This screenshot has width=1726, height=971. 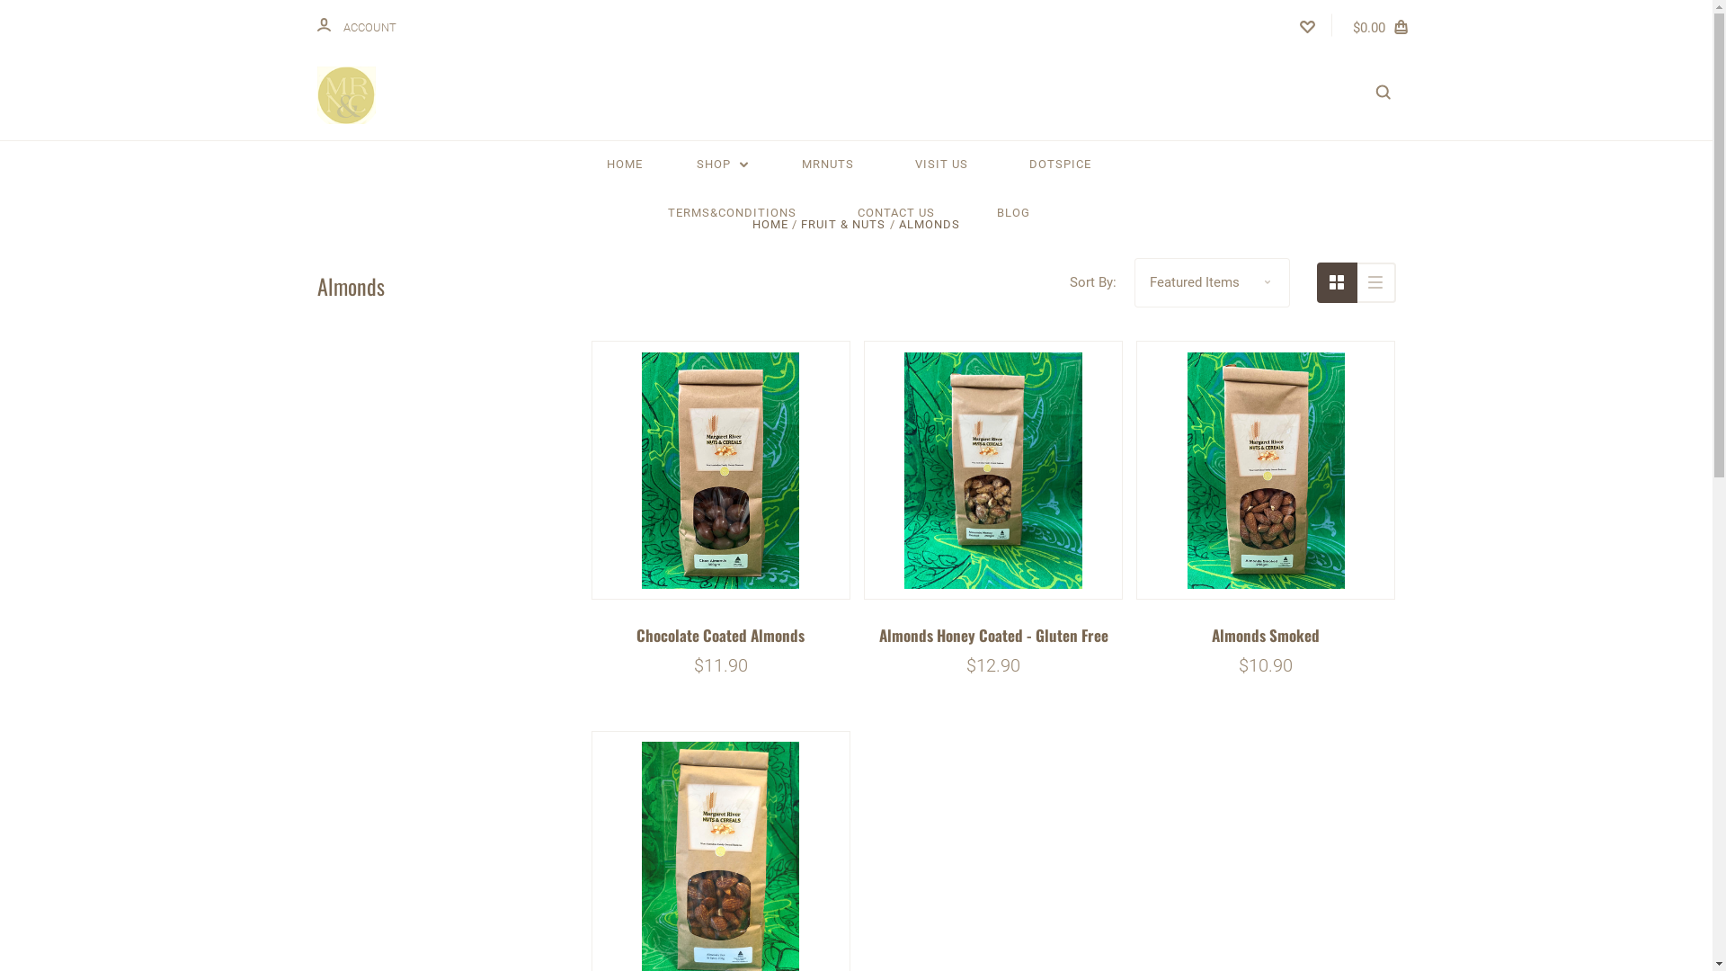 I want to click on ALMONDS, so click(x=930, y=225).